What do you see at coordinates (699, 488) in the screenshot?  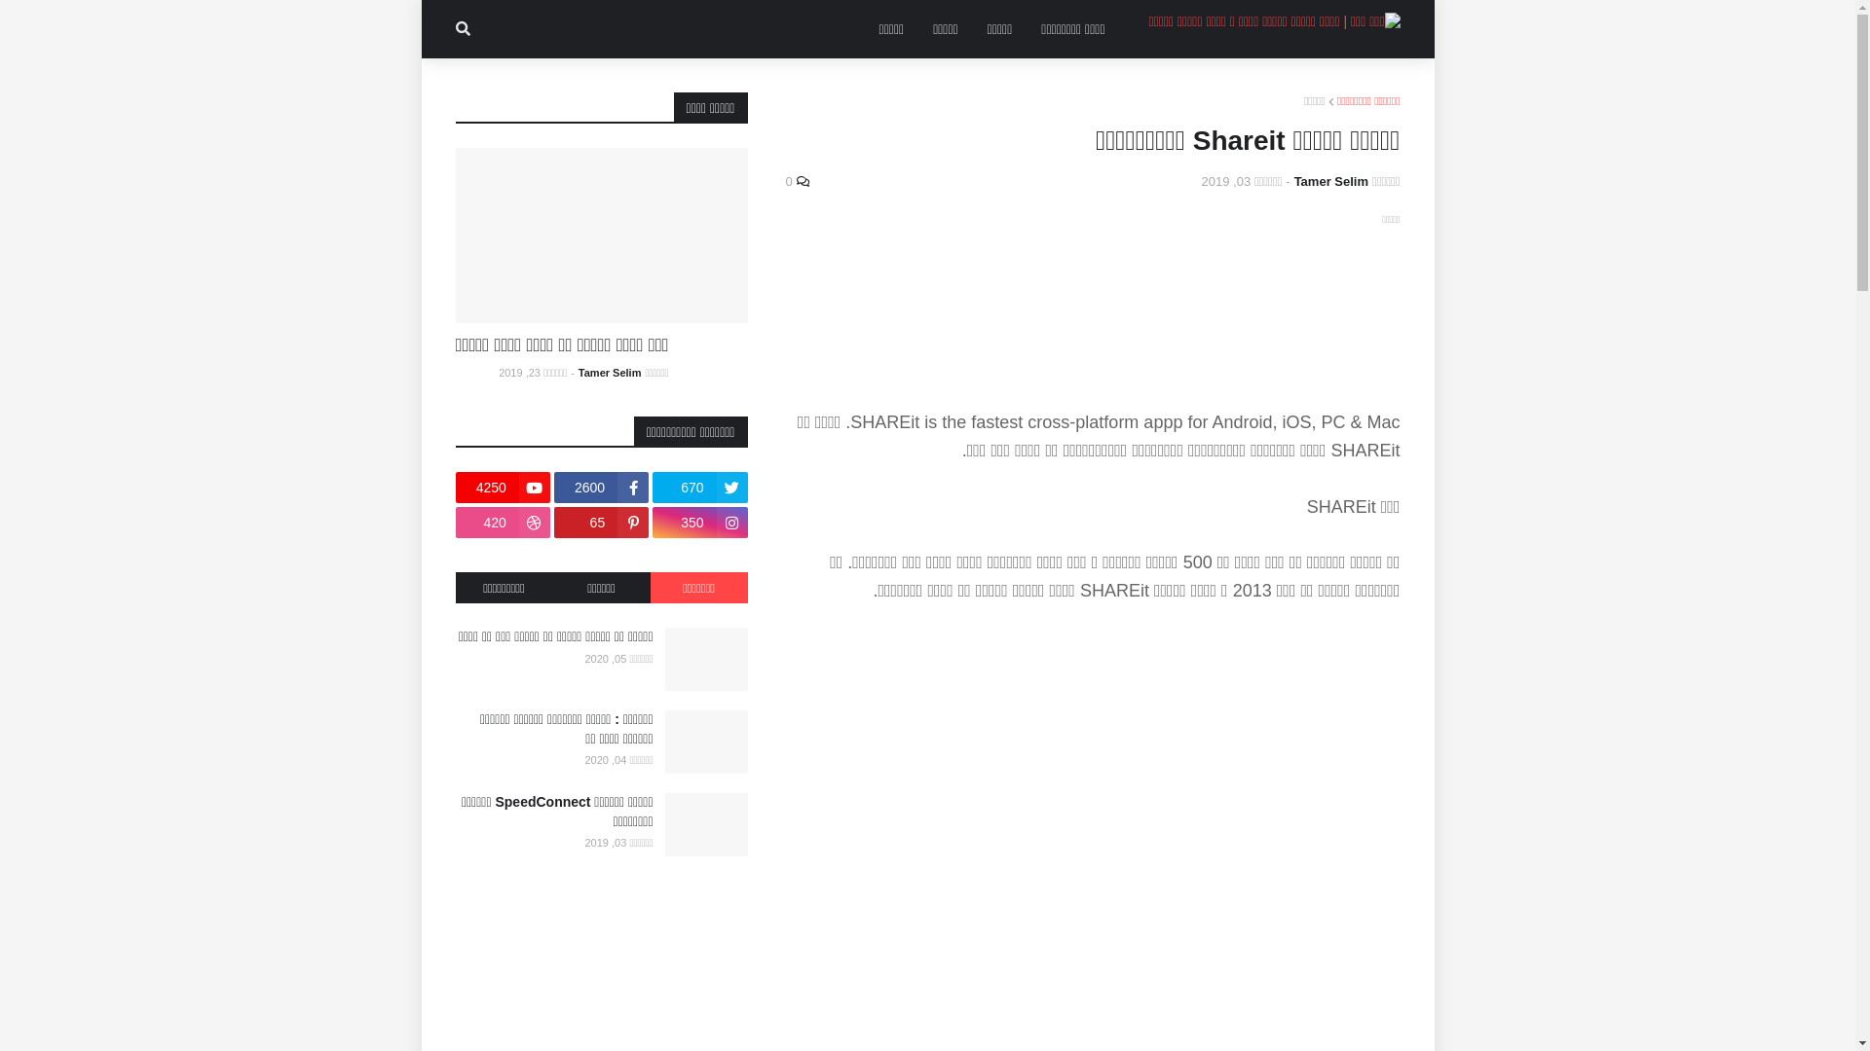 I see `670` at bounding box center [699, 488].